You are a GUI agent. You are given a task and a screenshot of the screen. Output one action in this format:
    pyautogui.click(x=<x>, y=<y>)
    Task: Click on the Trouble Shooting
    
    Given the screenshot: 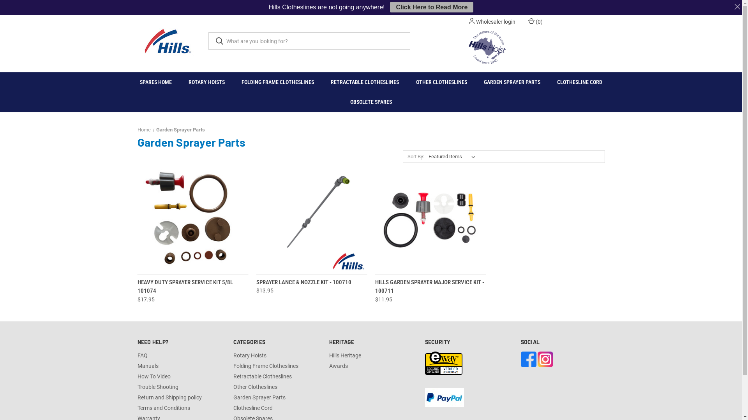 What is the action you would take?
    pyautogui.click(x=157, y=387)
    